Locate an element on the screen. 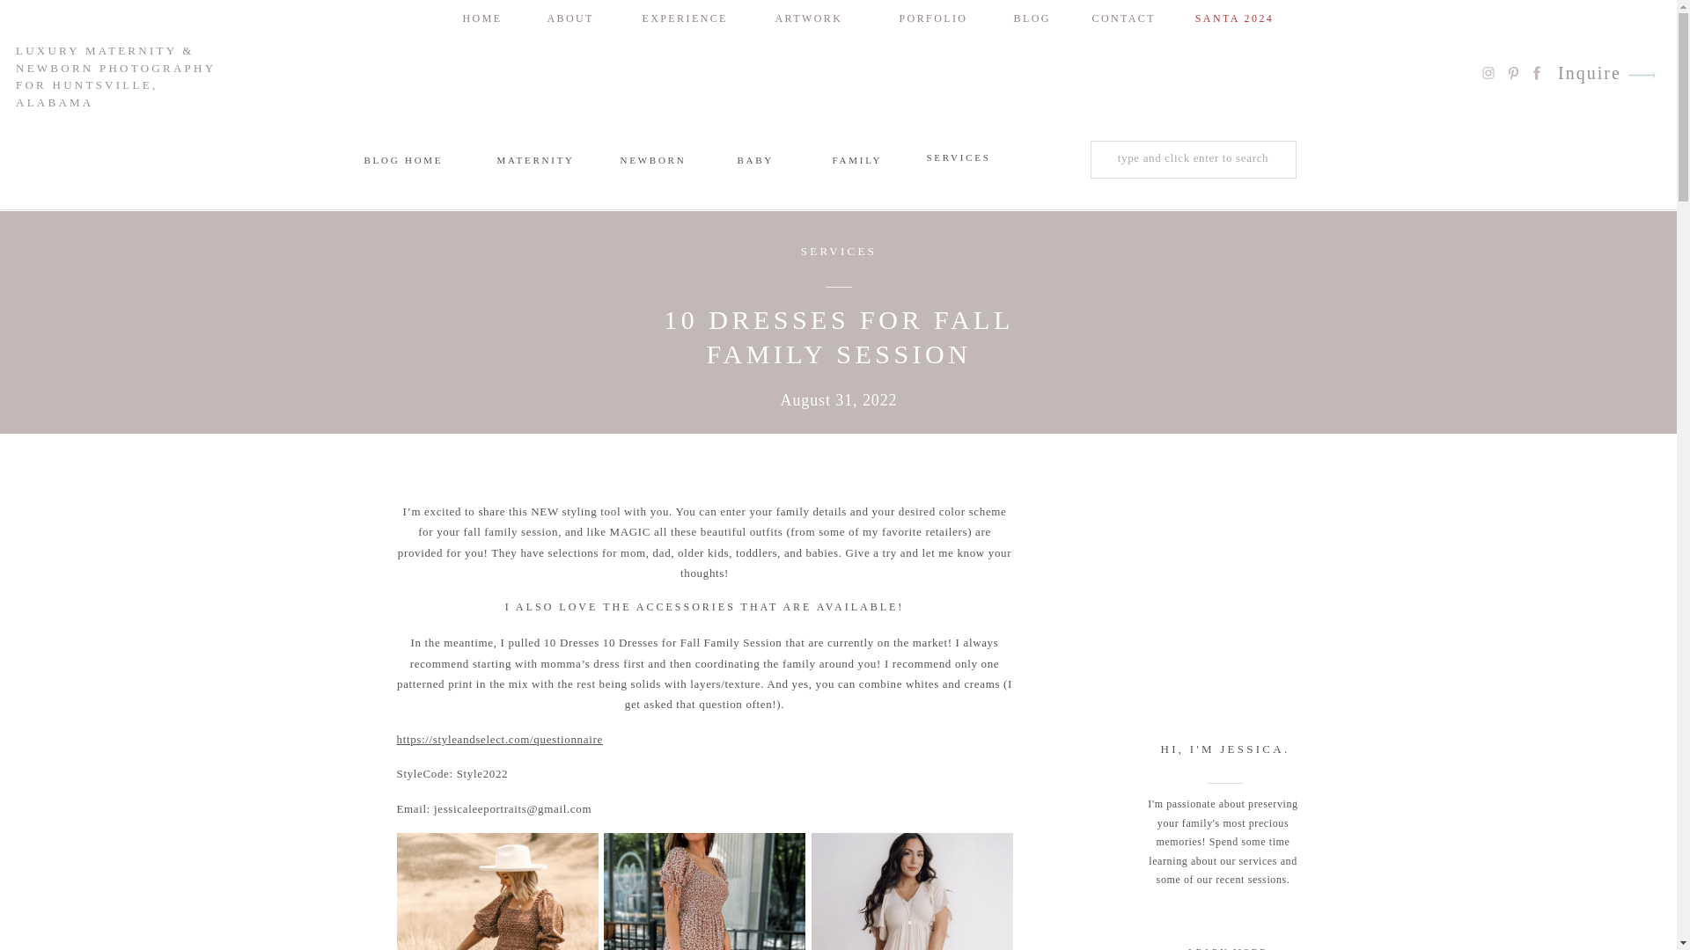  SANTA 2024 is located at coordinates (1234, 18).